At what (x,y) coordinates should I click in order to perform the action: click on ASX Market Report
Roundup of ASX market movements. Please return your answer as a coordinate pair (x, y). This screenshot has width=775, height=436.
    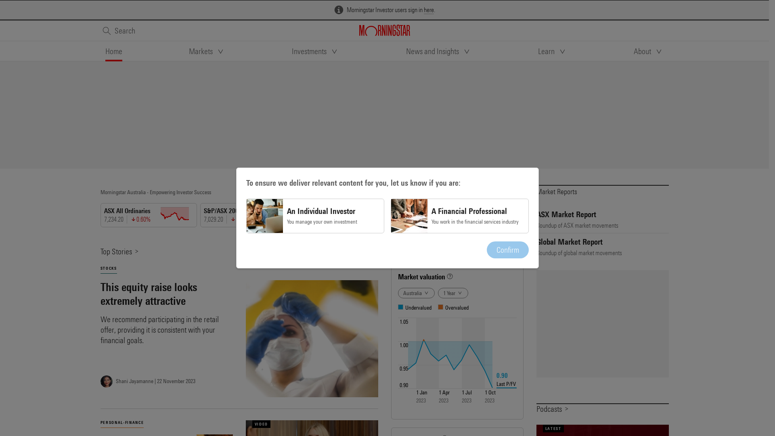
    Looking at the image, I should click on (602, 220).